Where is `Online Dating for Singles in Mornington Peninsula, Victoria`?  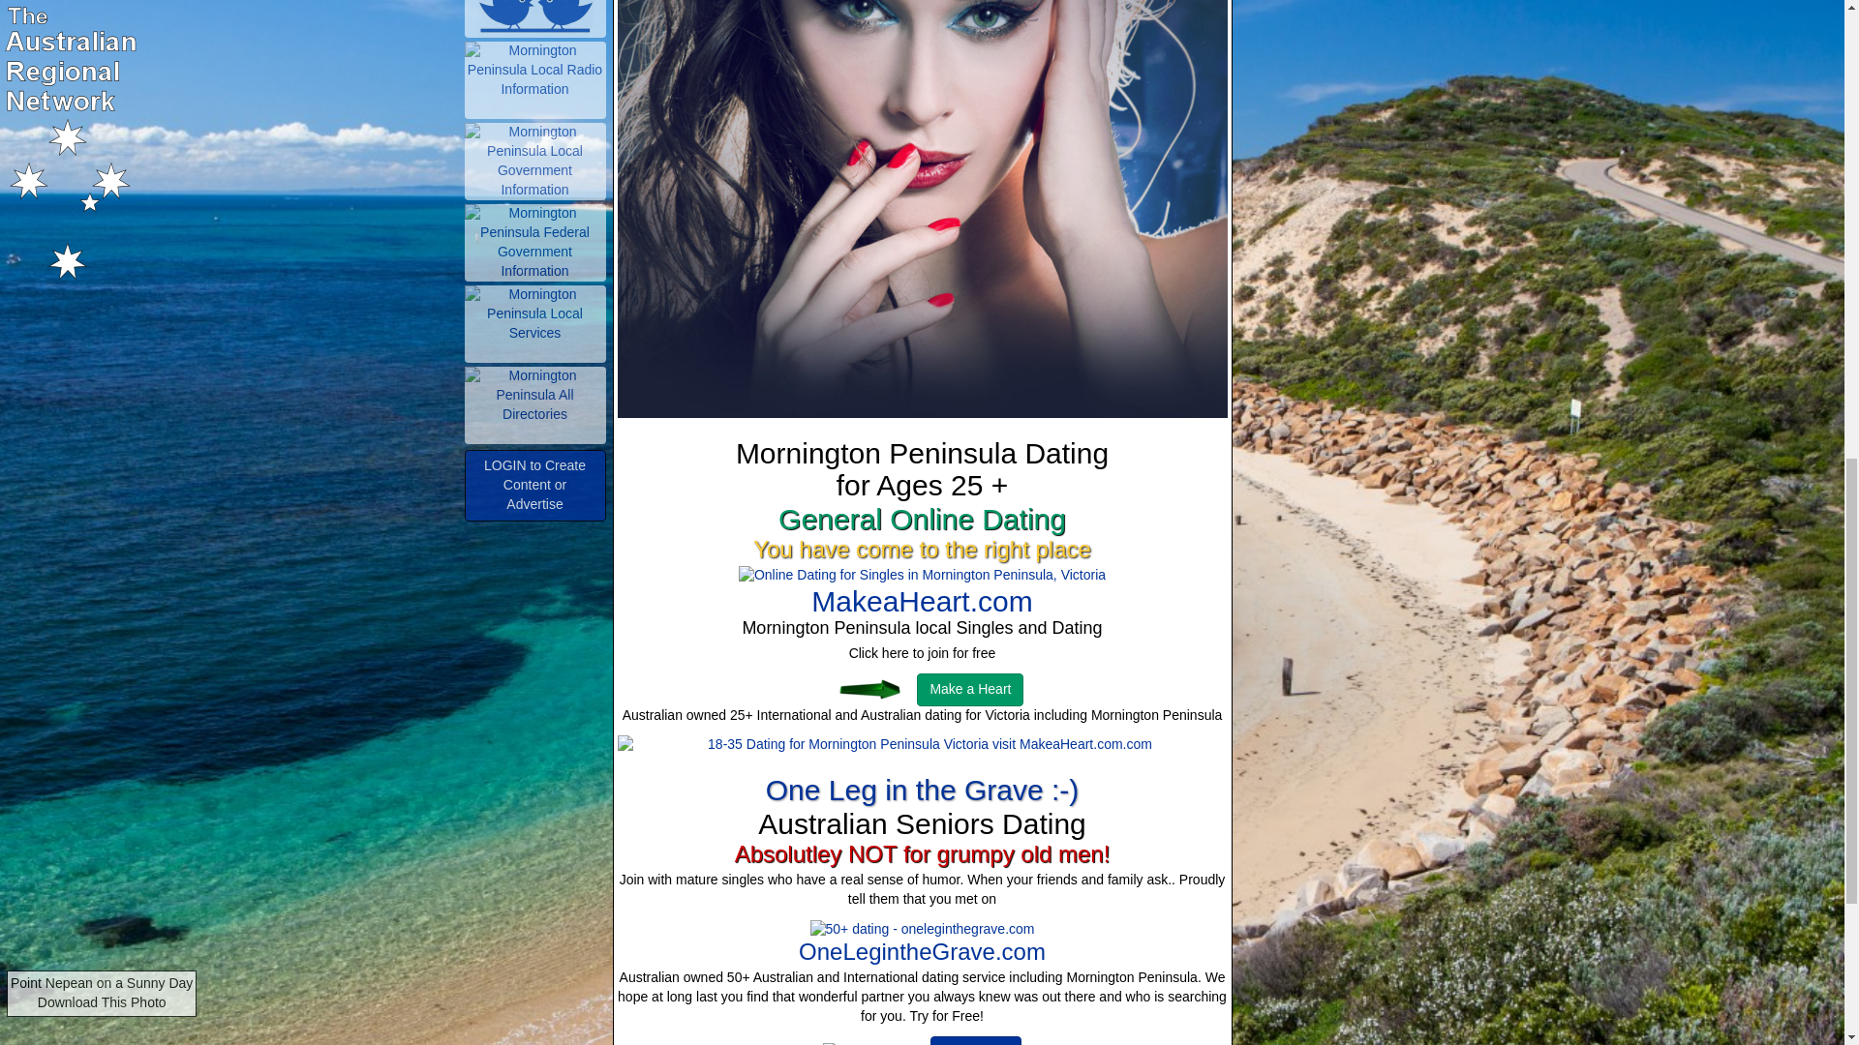 Online Dating for Singles in Mornington Peninsula, Victoria is located at coordinates (922, 575).